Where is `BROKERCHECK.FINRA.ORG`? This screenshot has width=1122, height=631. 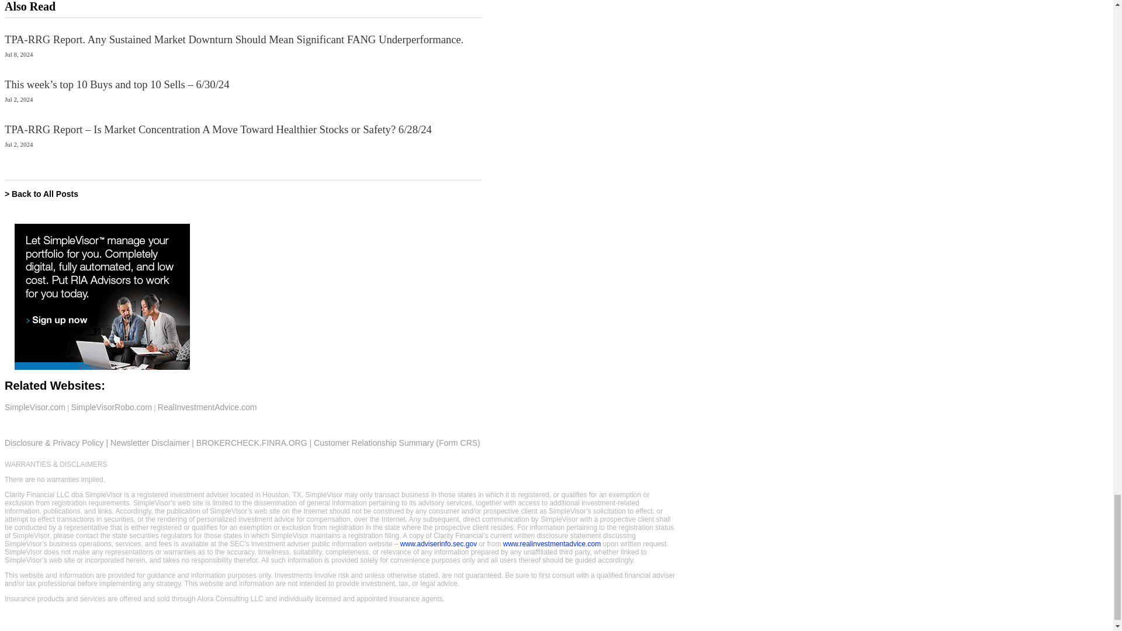 BROKERCHECK.FINRA.ORG is located at coordinates (252, 442).